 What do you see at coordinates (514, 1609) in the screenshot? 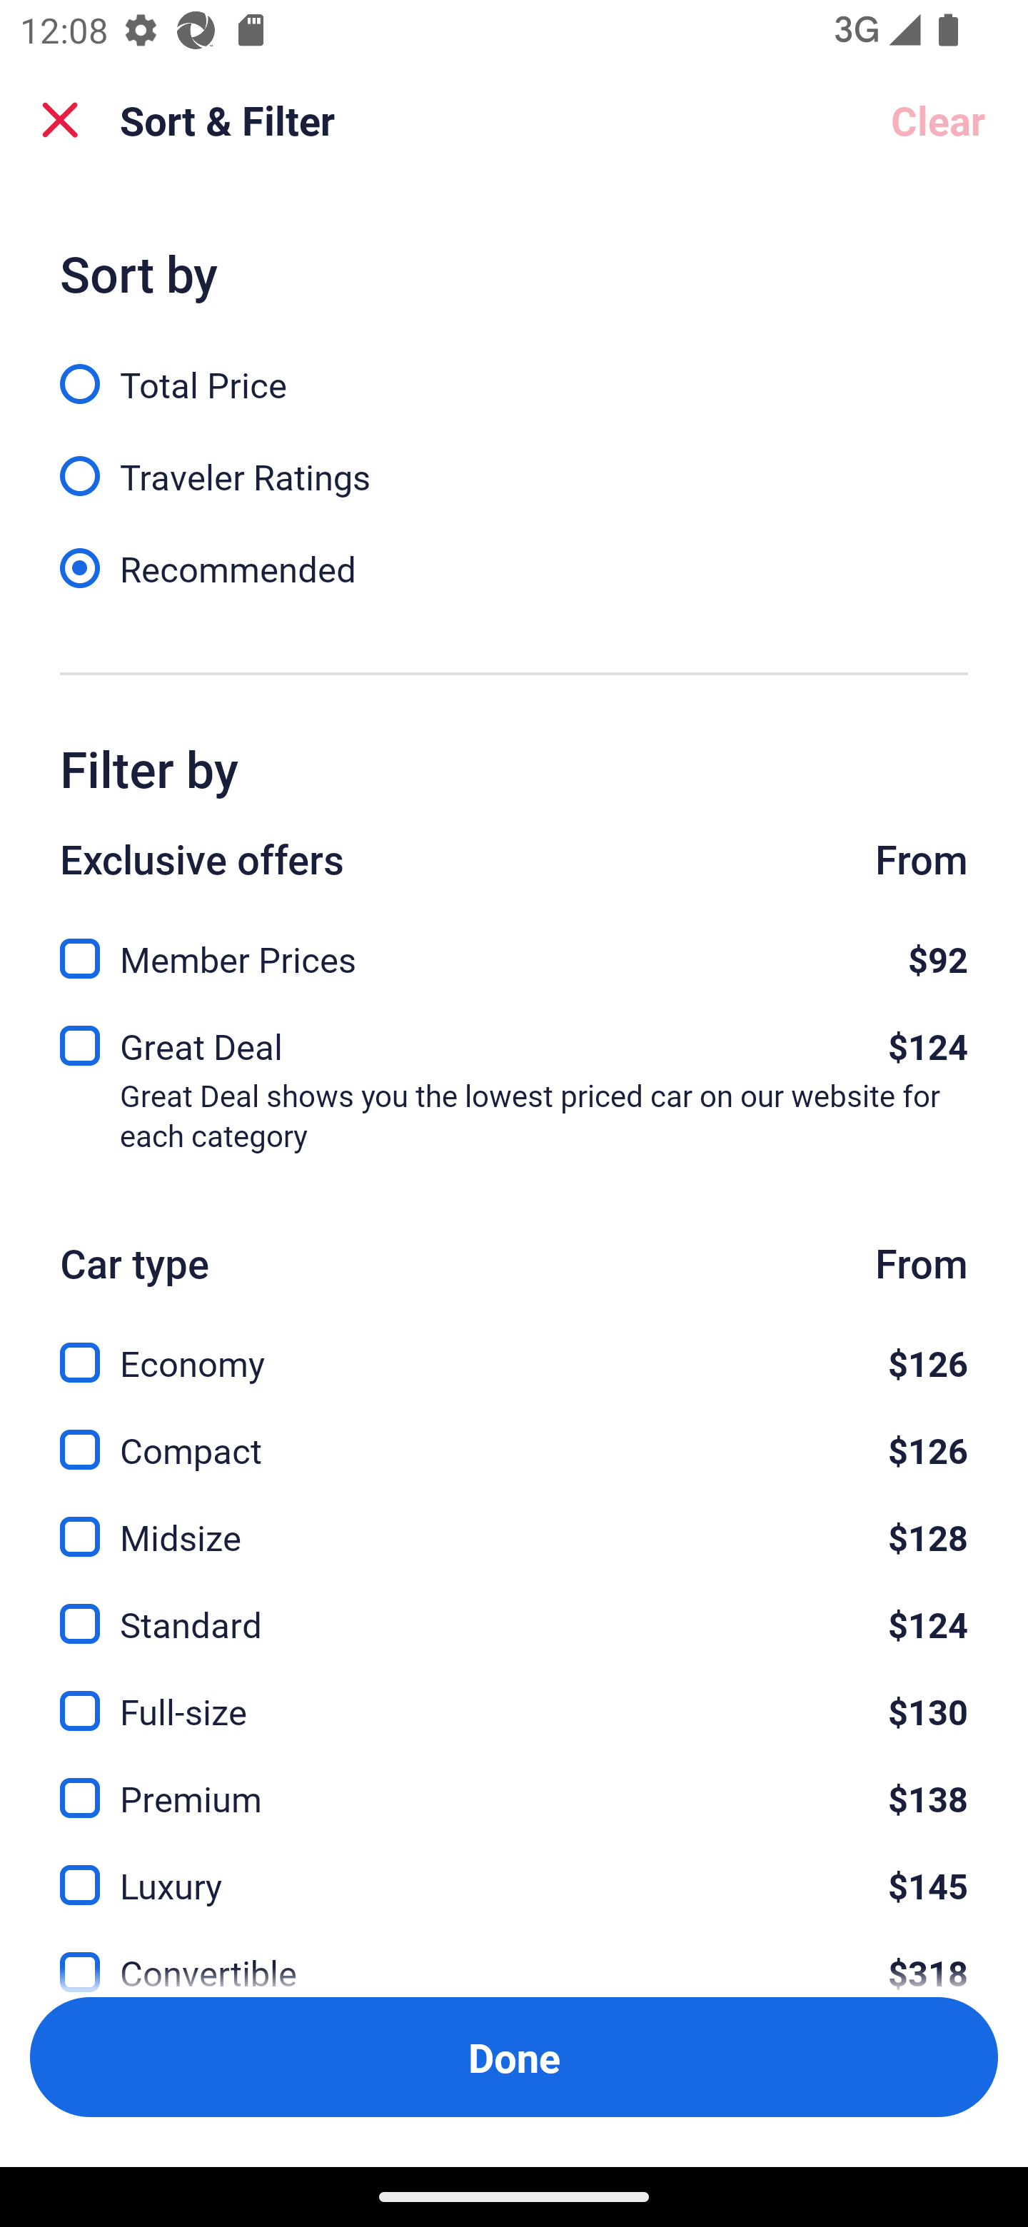
I see `Standard, $124 Standard $124` at bounding box center [514, 1609].